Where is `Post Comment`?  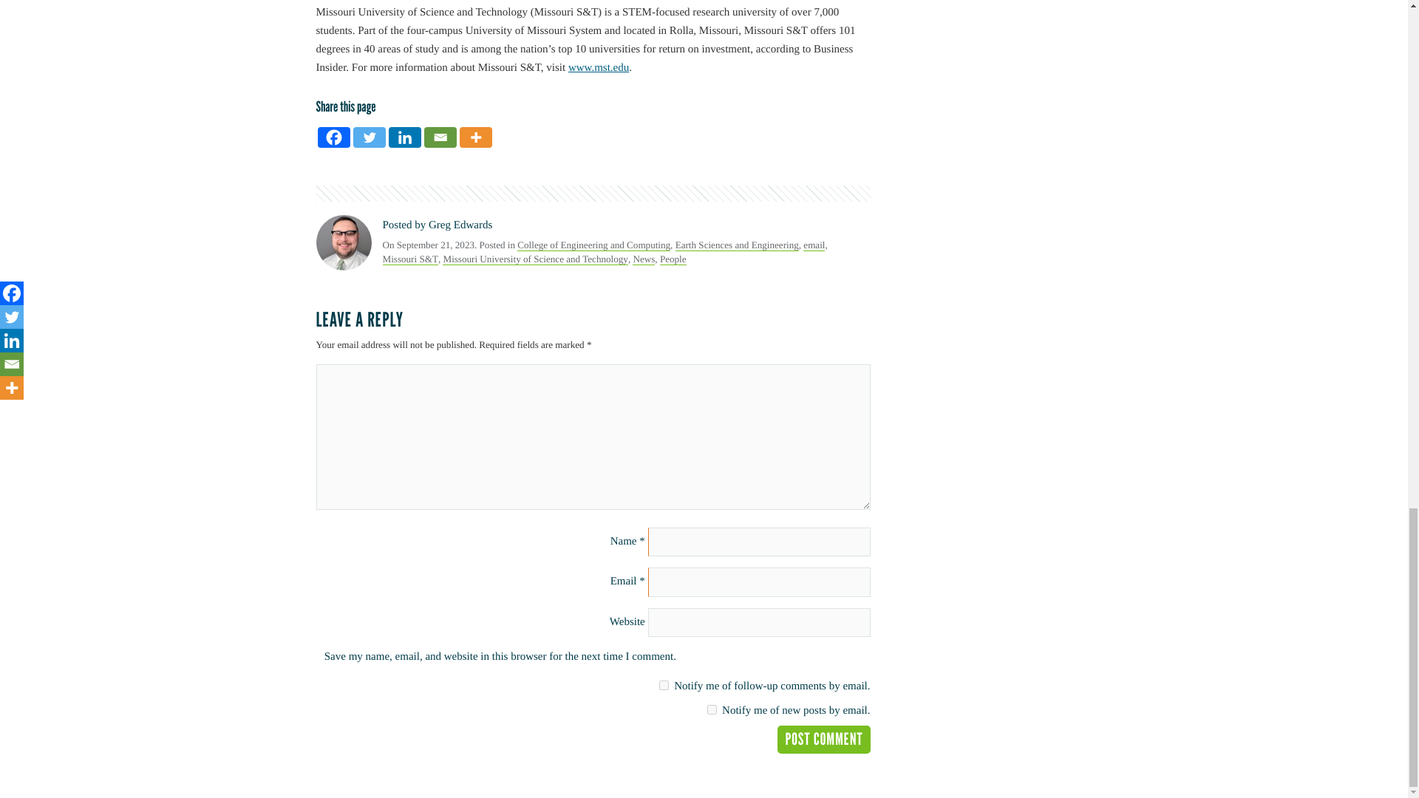 Post Comment is located at coordinates (823, 739).